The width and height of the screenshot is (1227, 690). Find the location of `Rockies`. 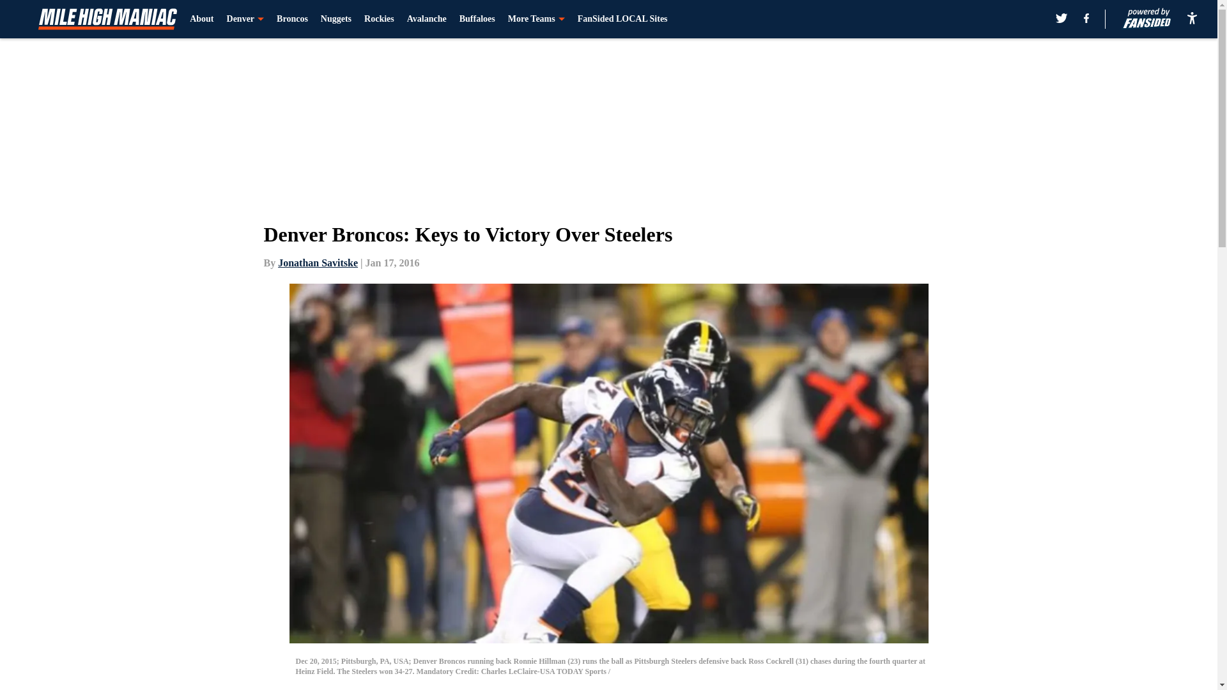

Rockies is located at coordinates (379, 19).